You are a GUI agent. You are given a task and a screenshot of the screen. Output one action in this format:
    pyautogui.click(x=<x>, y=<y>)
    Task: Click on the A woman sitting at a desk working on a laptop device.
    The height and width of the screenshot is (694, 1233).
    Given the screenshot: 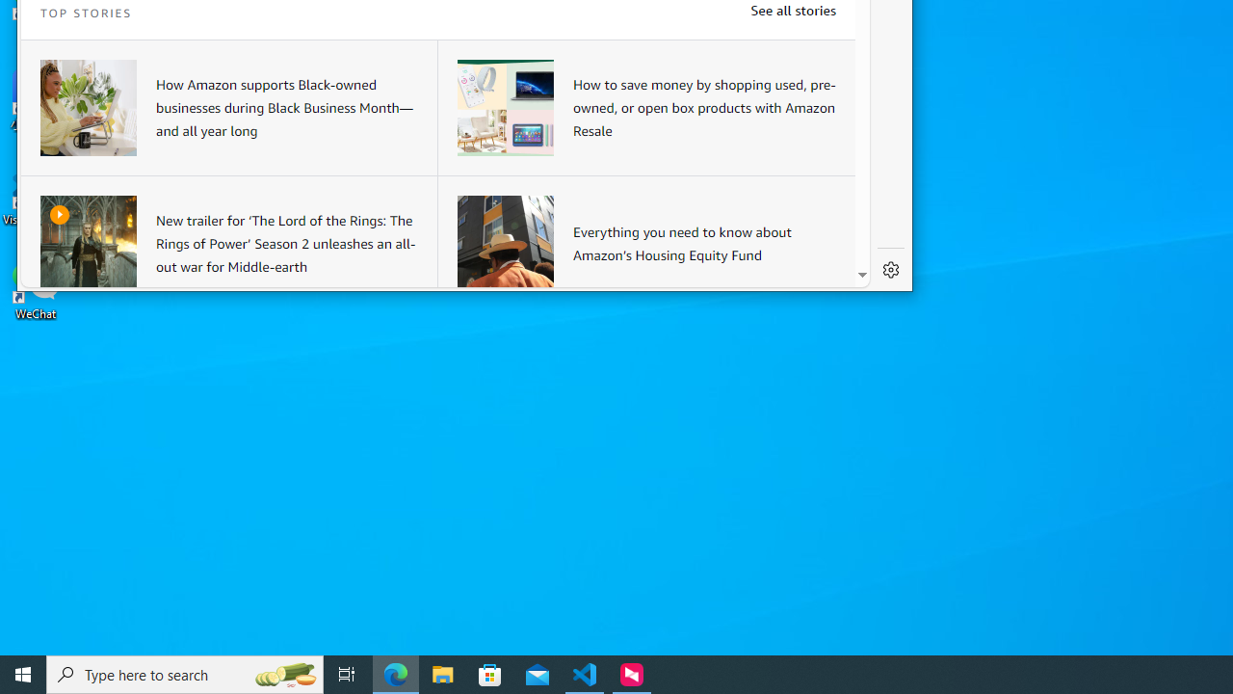 What is the action you would take?
    pyautogui.click(x=89, y=108)
    